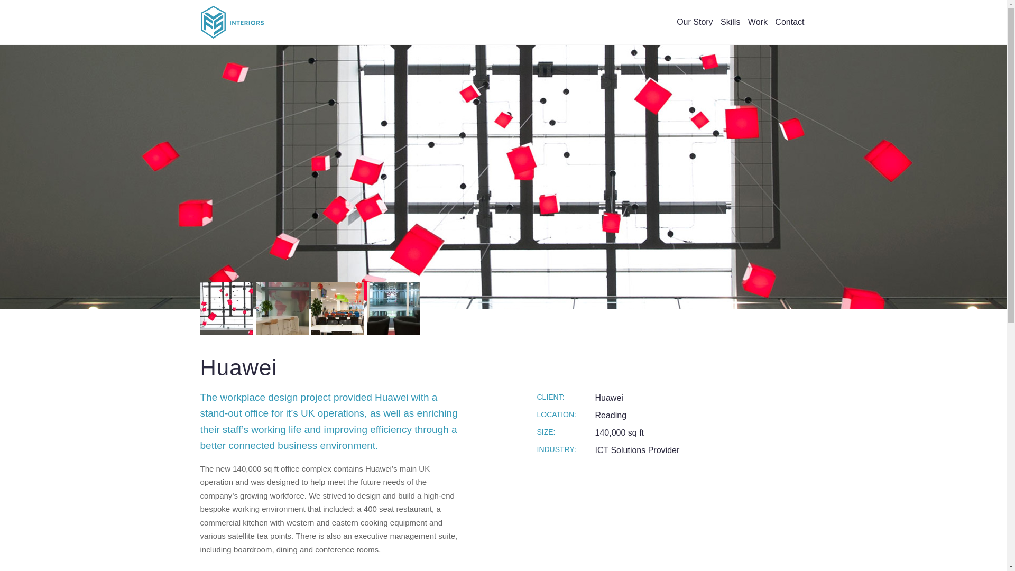 The width and height of the screenshot is (1015, 571). Describe the element at coordinates (730, 30) in the screenshot. I see `Skills` at that location.